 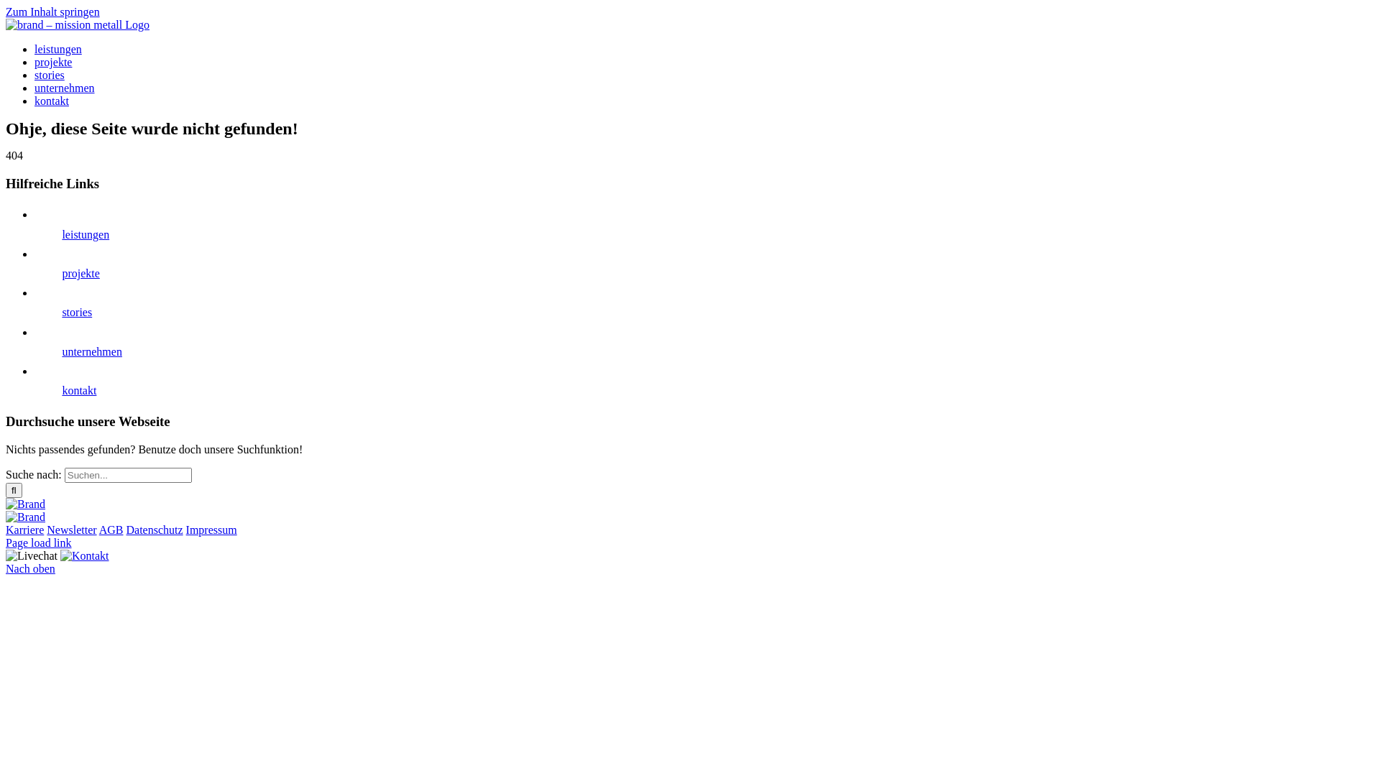 What do you see at coordinates (39, 543) in the screenshot?
I see `Page load link` at bounding box center [39, 543].